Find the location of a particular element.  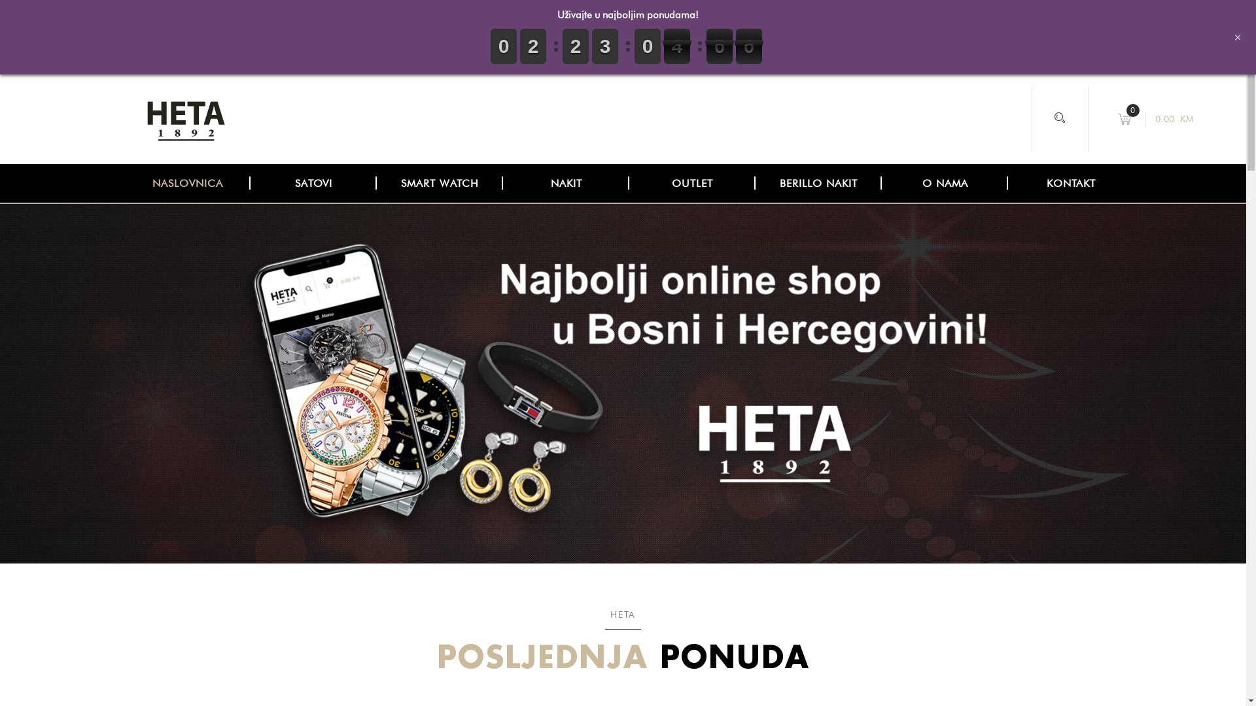

NAKIT is located at coordinates (567, 183).